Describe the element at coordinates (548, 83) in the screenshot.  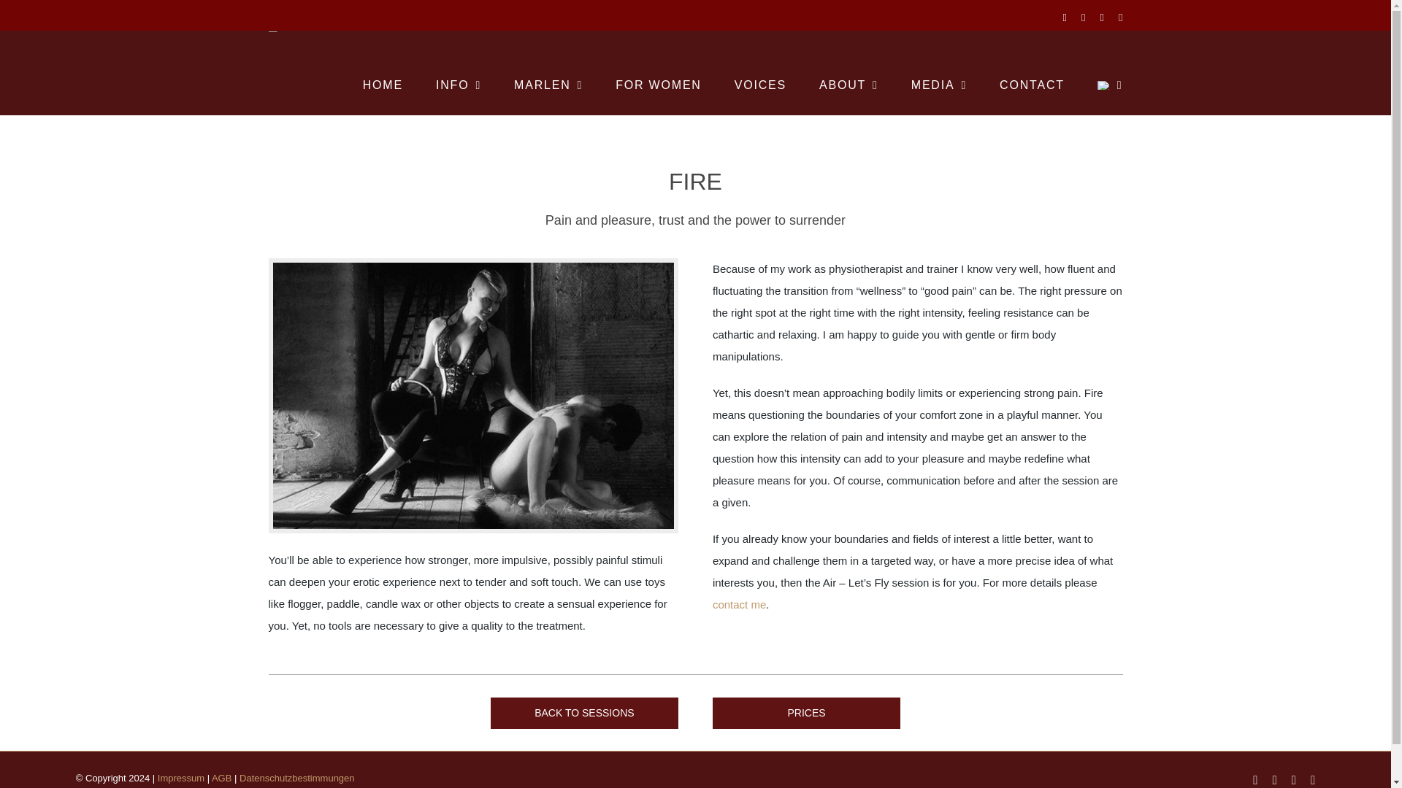
I see `MARLEN` at that location.